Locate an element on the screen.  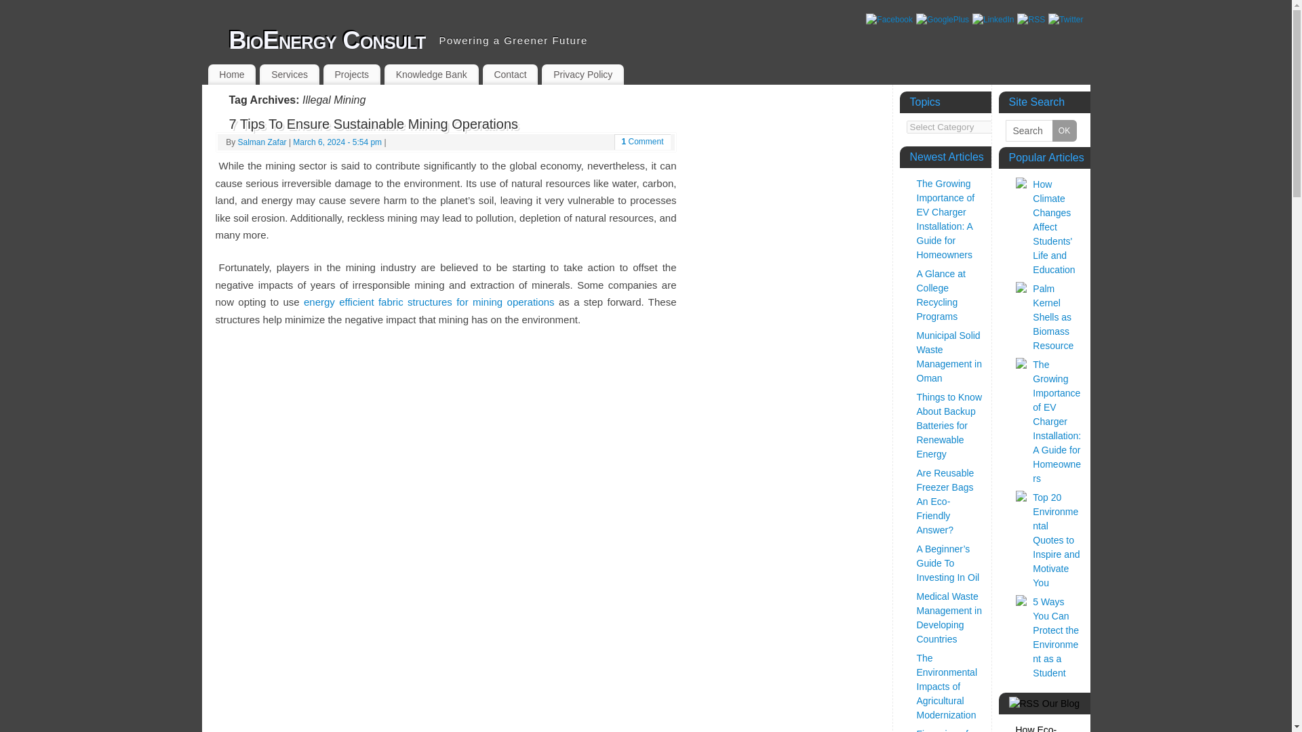
5:54 pm is located at coordinates (337, 142).